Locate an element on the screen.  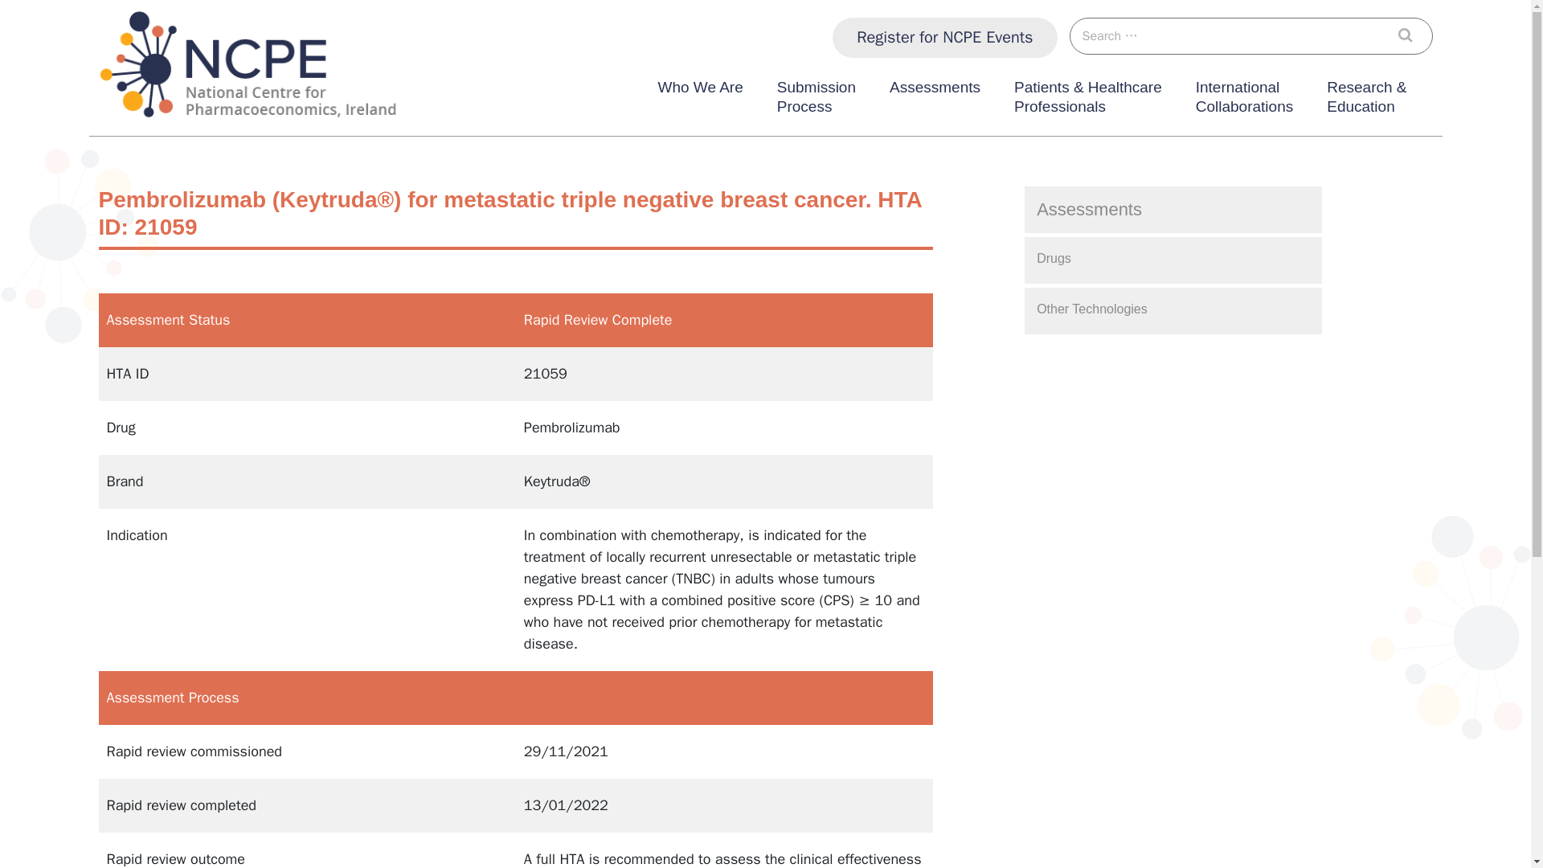
Register for NCPE Events is located at coordinates (817, 100).